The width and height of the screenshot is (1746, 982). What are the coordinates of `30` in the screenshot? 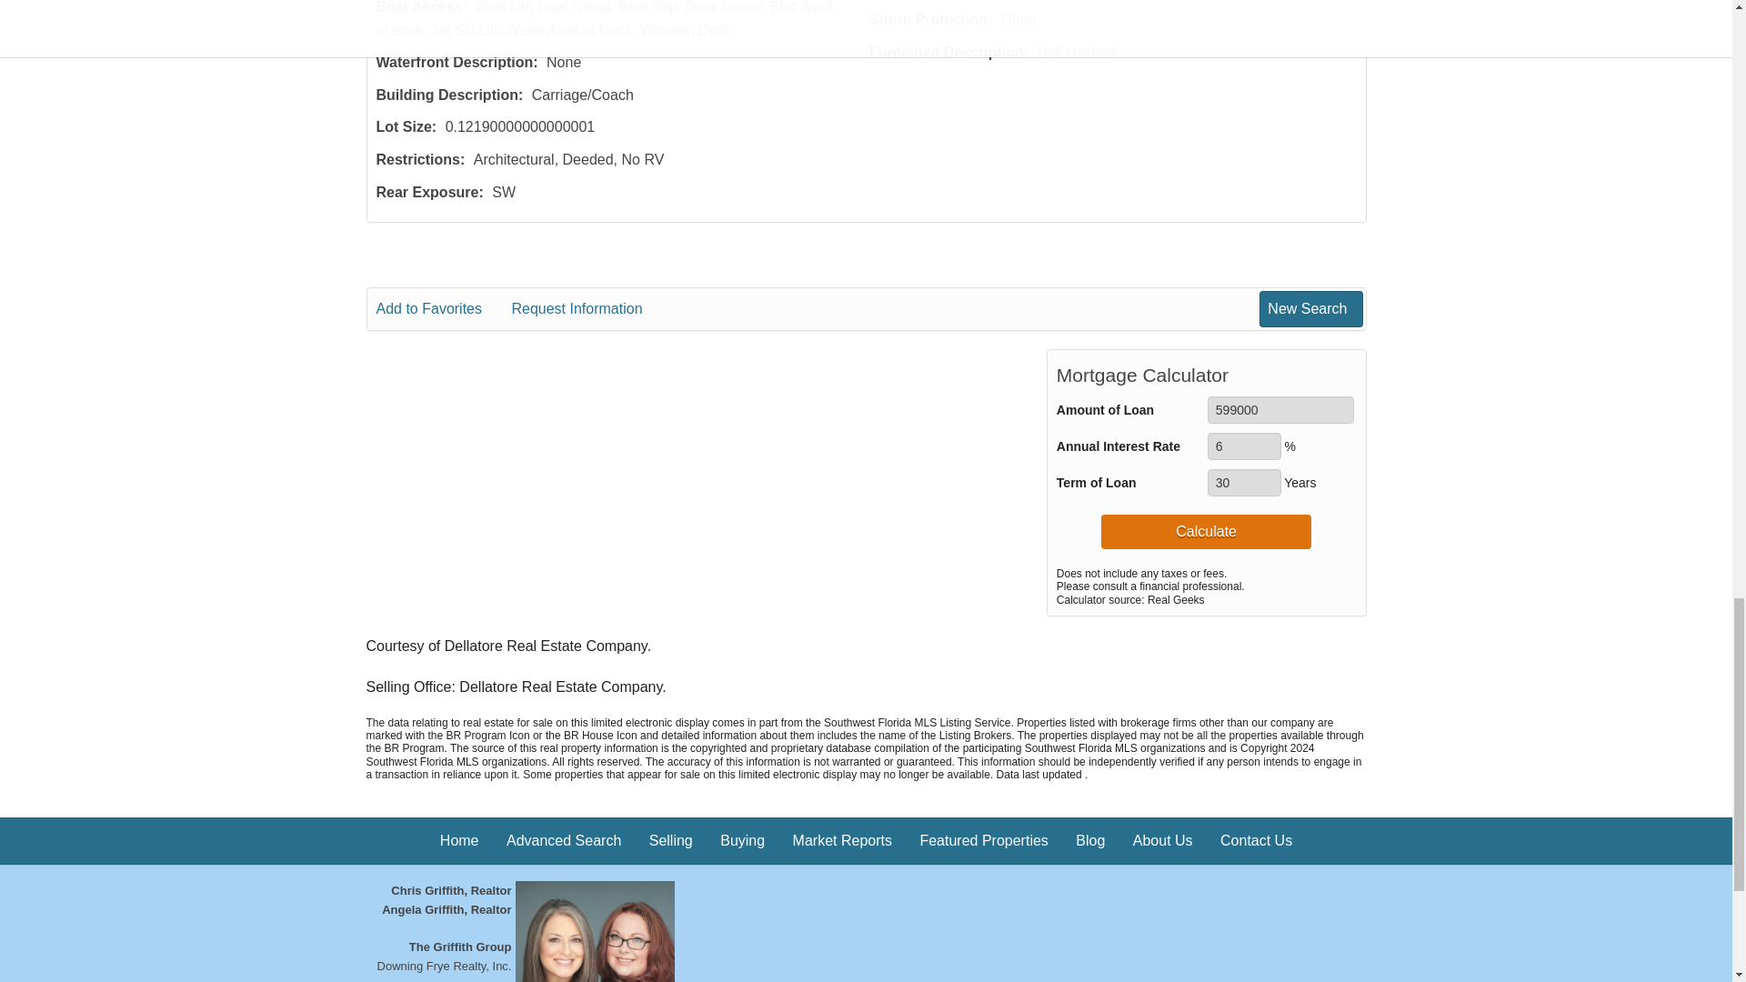 It's located at (1244, 483).